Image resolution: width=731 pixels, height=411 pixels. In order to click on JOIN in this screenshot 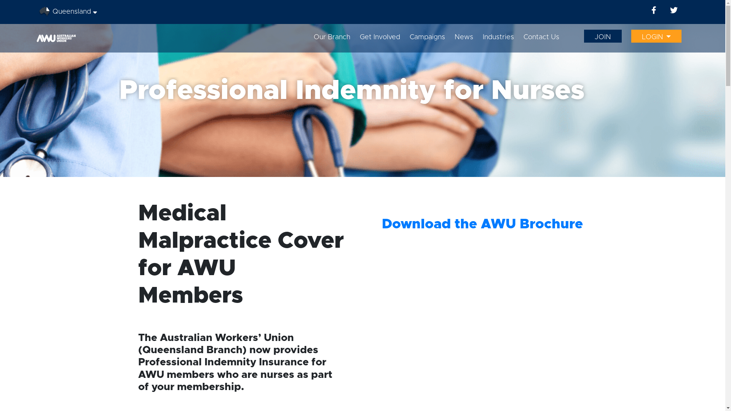, I will do `click(603, 36)`.